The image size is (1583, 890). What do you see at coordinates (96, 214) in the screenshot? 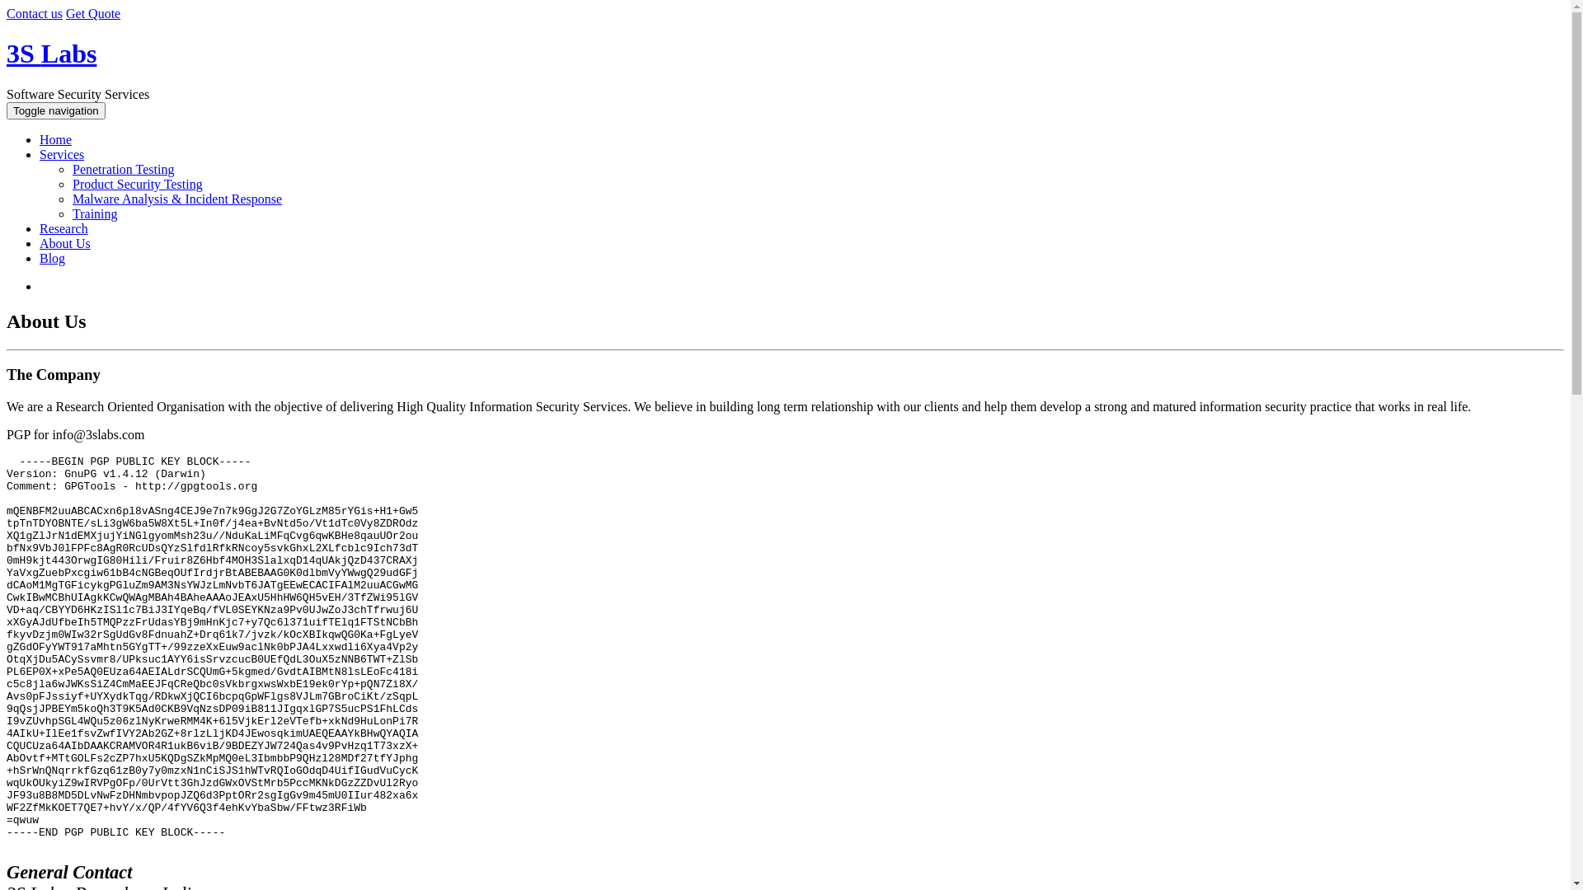
I see `Training` at bounding box center [96, 214].